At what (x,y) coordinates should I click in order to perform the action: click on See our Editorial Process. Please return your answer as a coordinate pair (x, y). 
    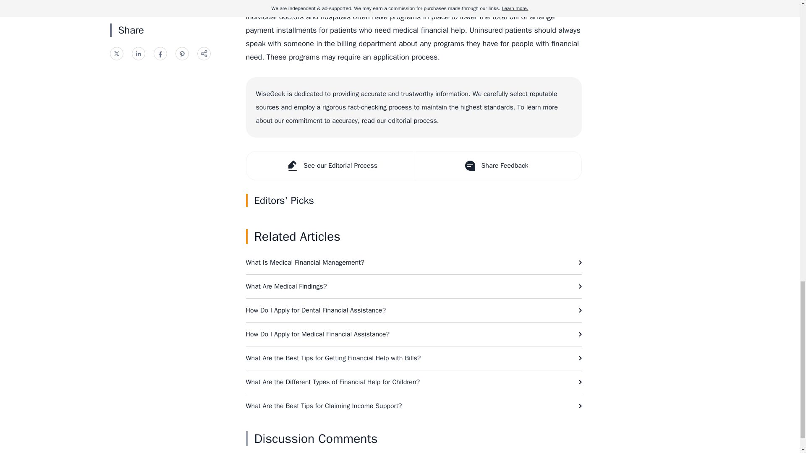
    Looking at the image, I should click on (329, 165).